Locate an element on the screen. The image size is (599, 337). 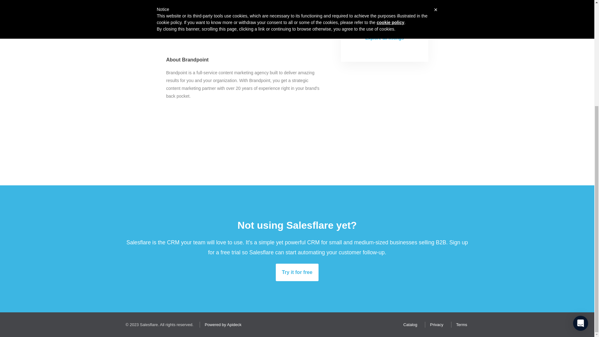
Request this listing is located at coordinates (384, 15).